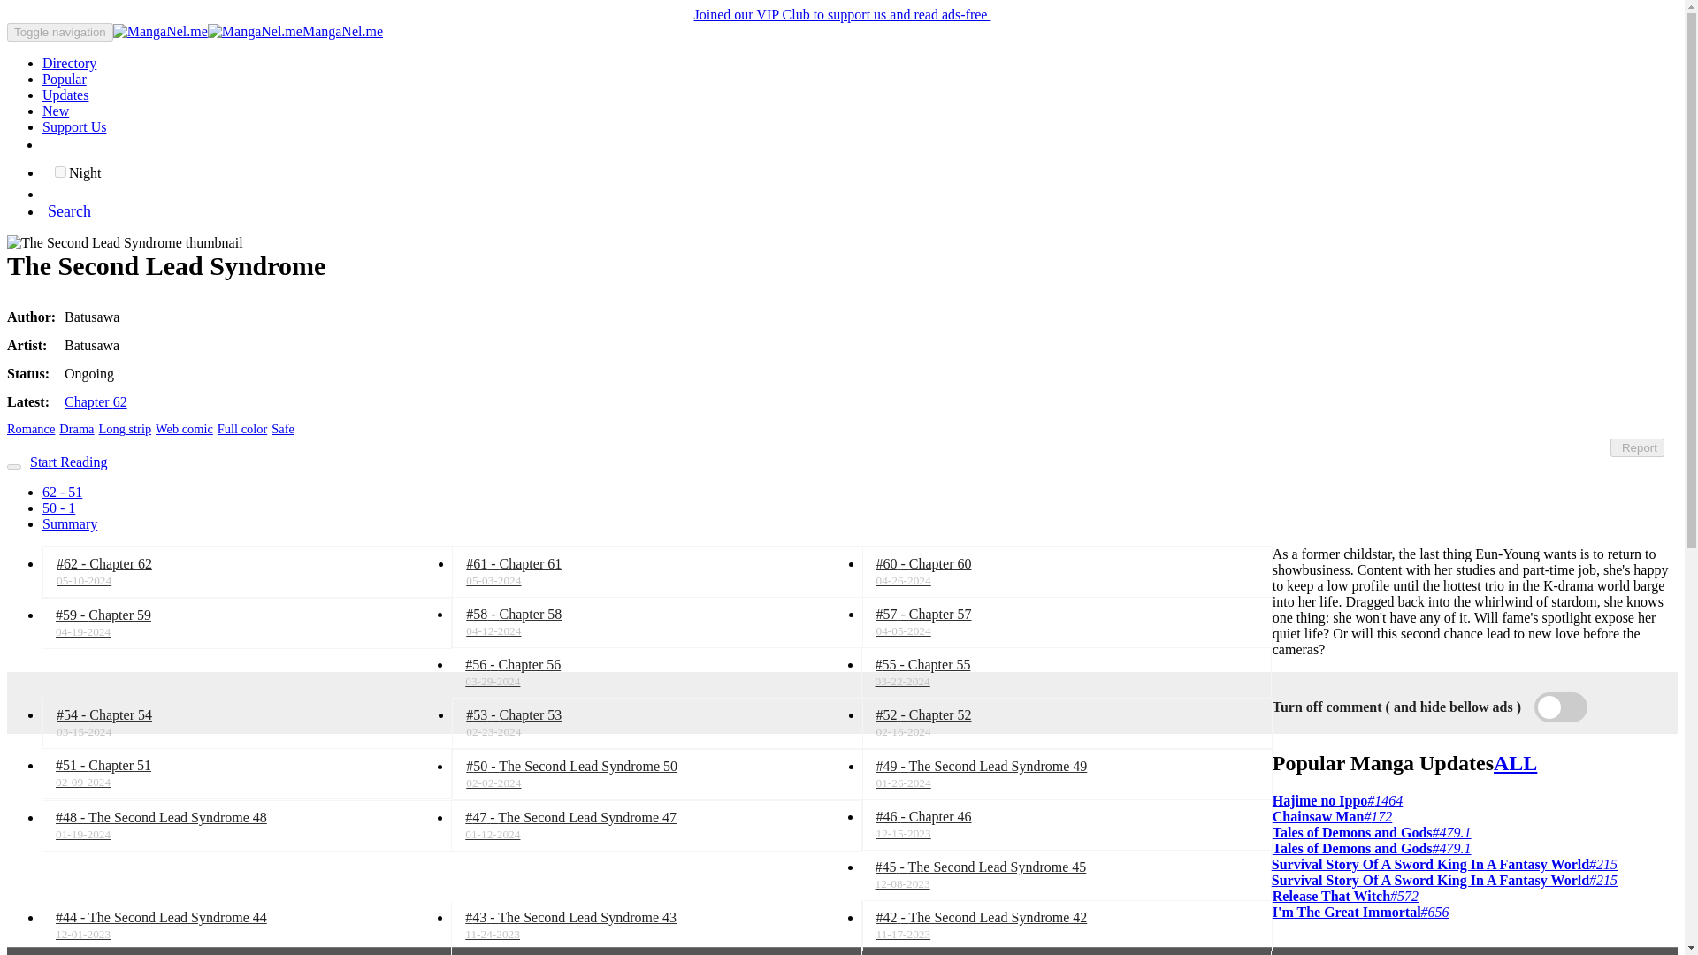  I want to click on Support Us, so click(74, 127).